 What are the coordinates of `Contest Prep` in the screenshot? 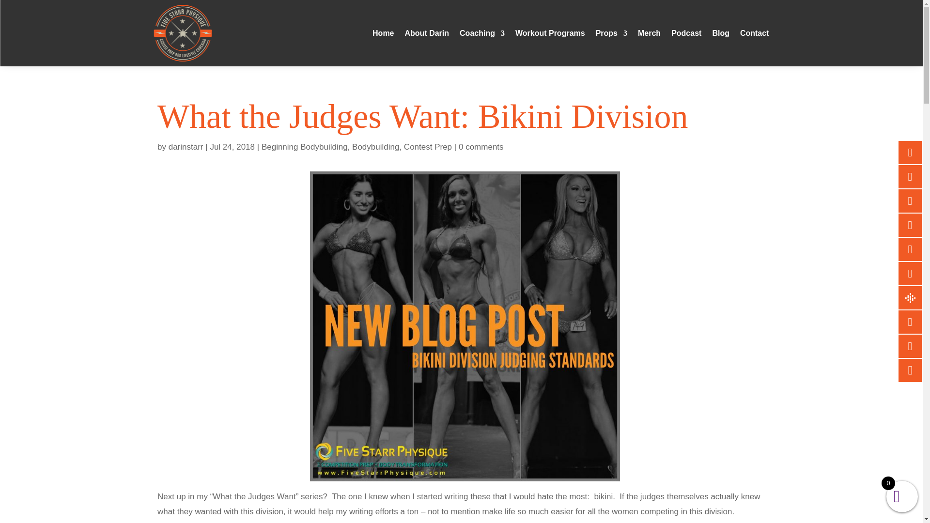 It's located at (428, 147).